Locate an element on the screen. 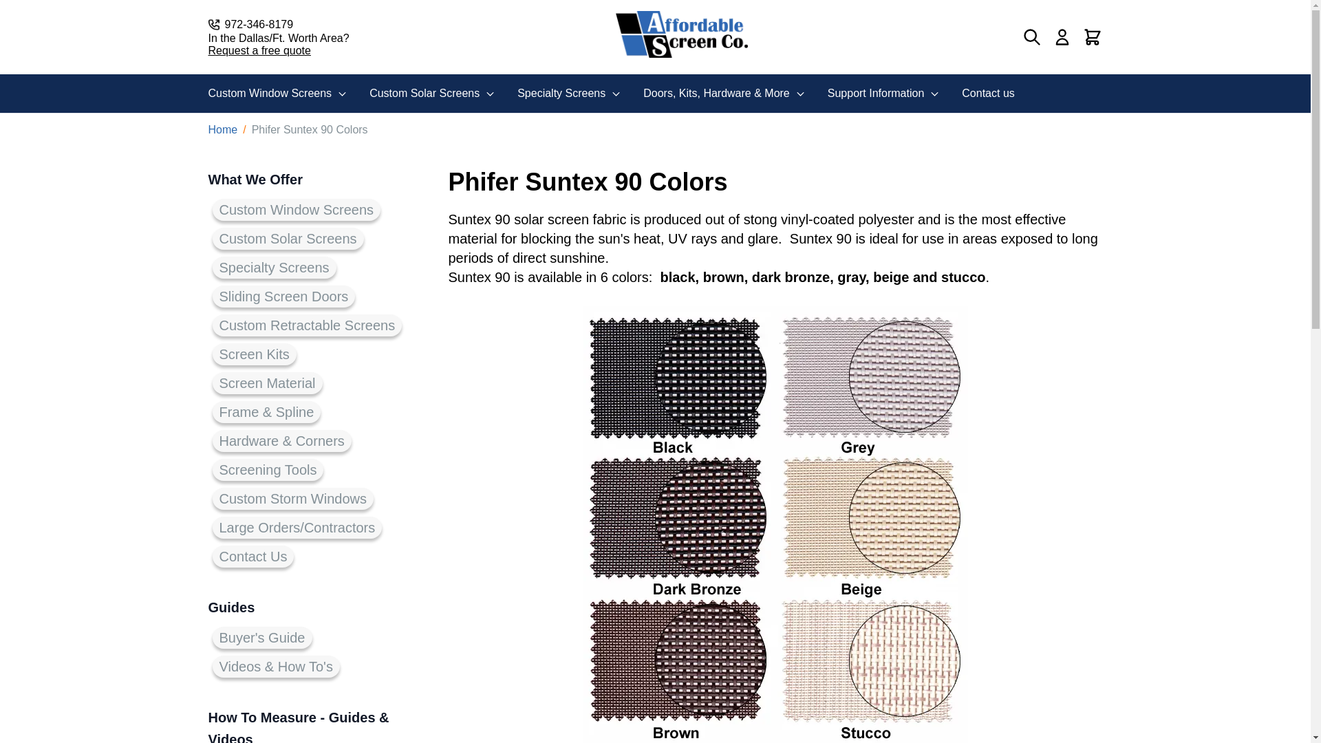 The height and width of the screenshot is (743, 1321). 972-346-8179 is located at coordinates (278, 24).